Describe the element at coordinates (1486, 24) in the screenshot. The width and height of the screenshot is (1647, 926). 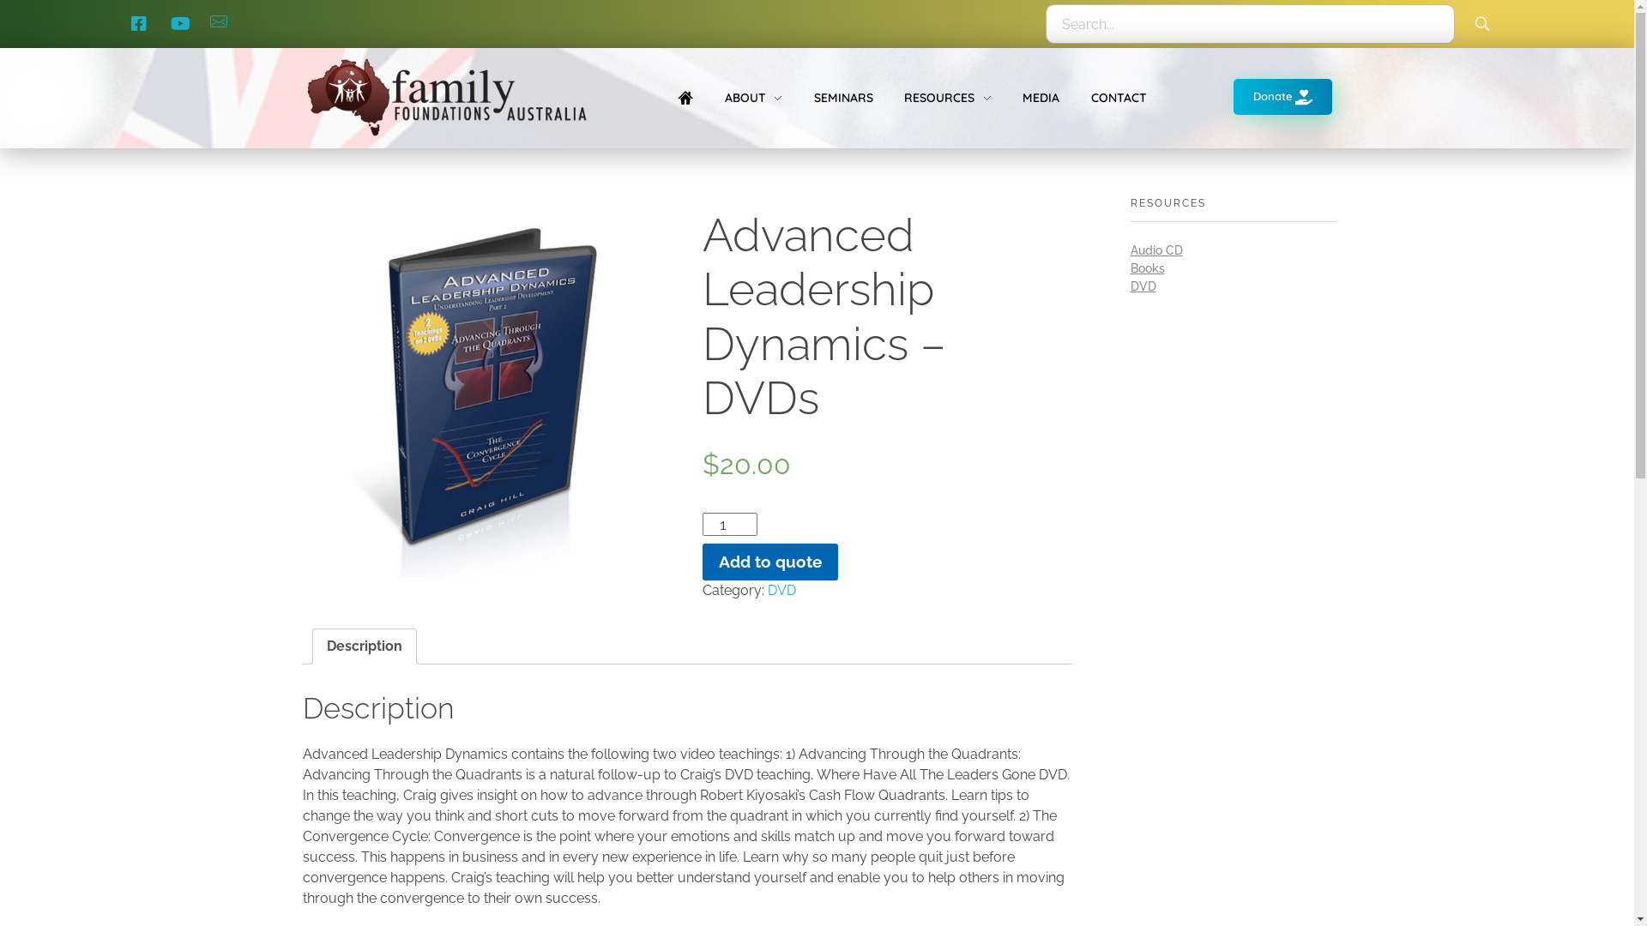
I see `Search` at that location.